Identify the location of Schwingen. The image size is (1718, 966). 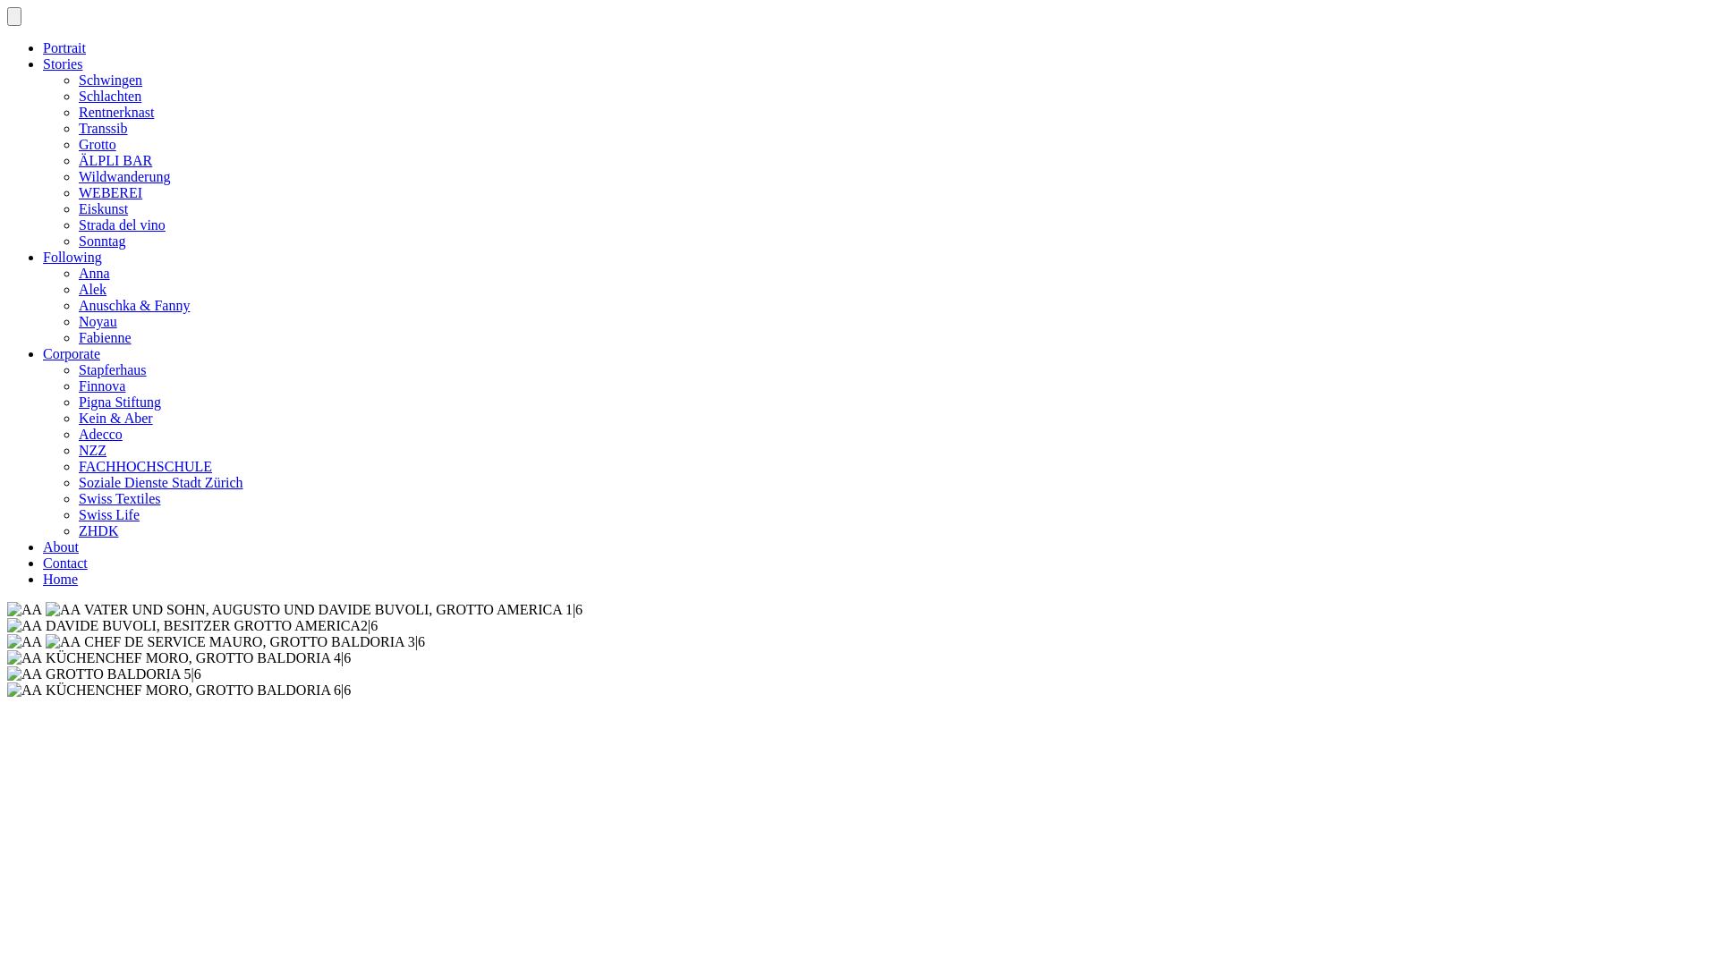
(111, 80).